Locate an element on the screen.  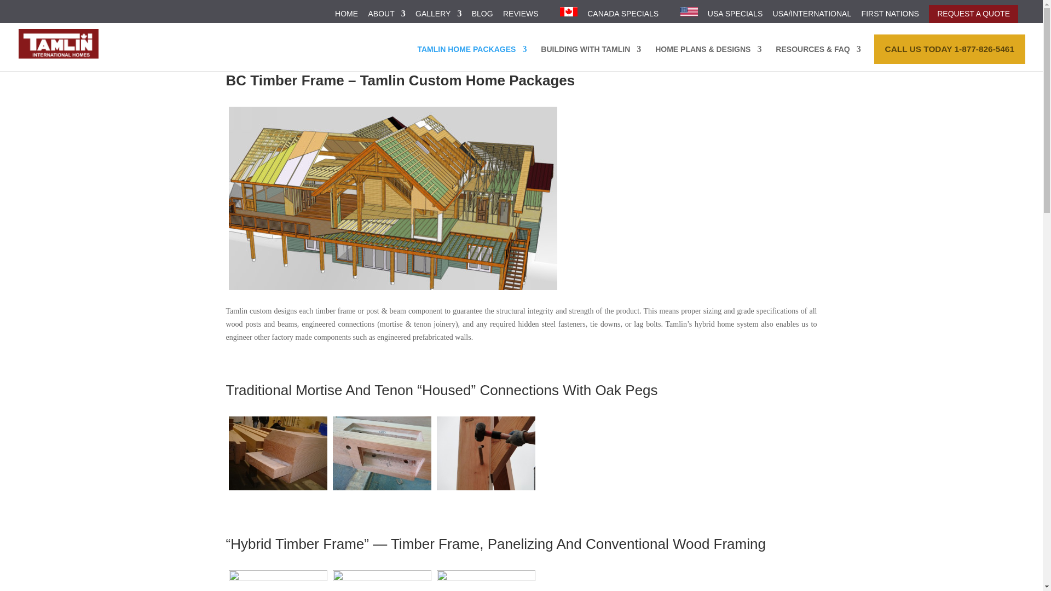
Timber frame wood pegs- Tamlin Custom Home Packages is located at coordinates (486, 453).